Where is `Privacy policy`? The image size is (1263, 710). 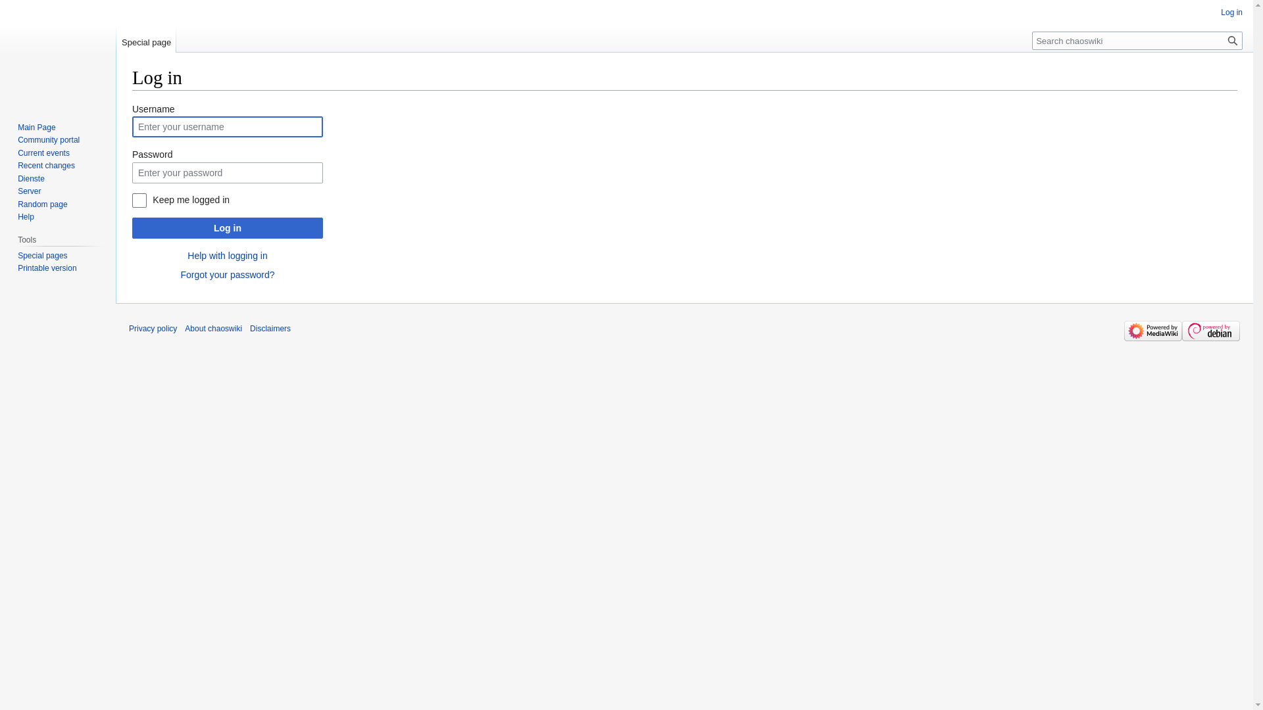 Privacy policy is located at coordinates (153, 329).